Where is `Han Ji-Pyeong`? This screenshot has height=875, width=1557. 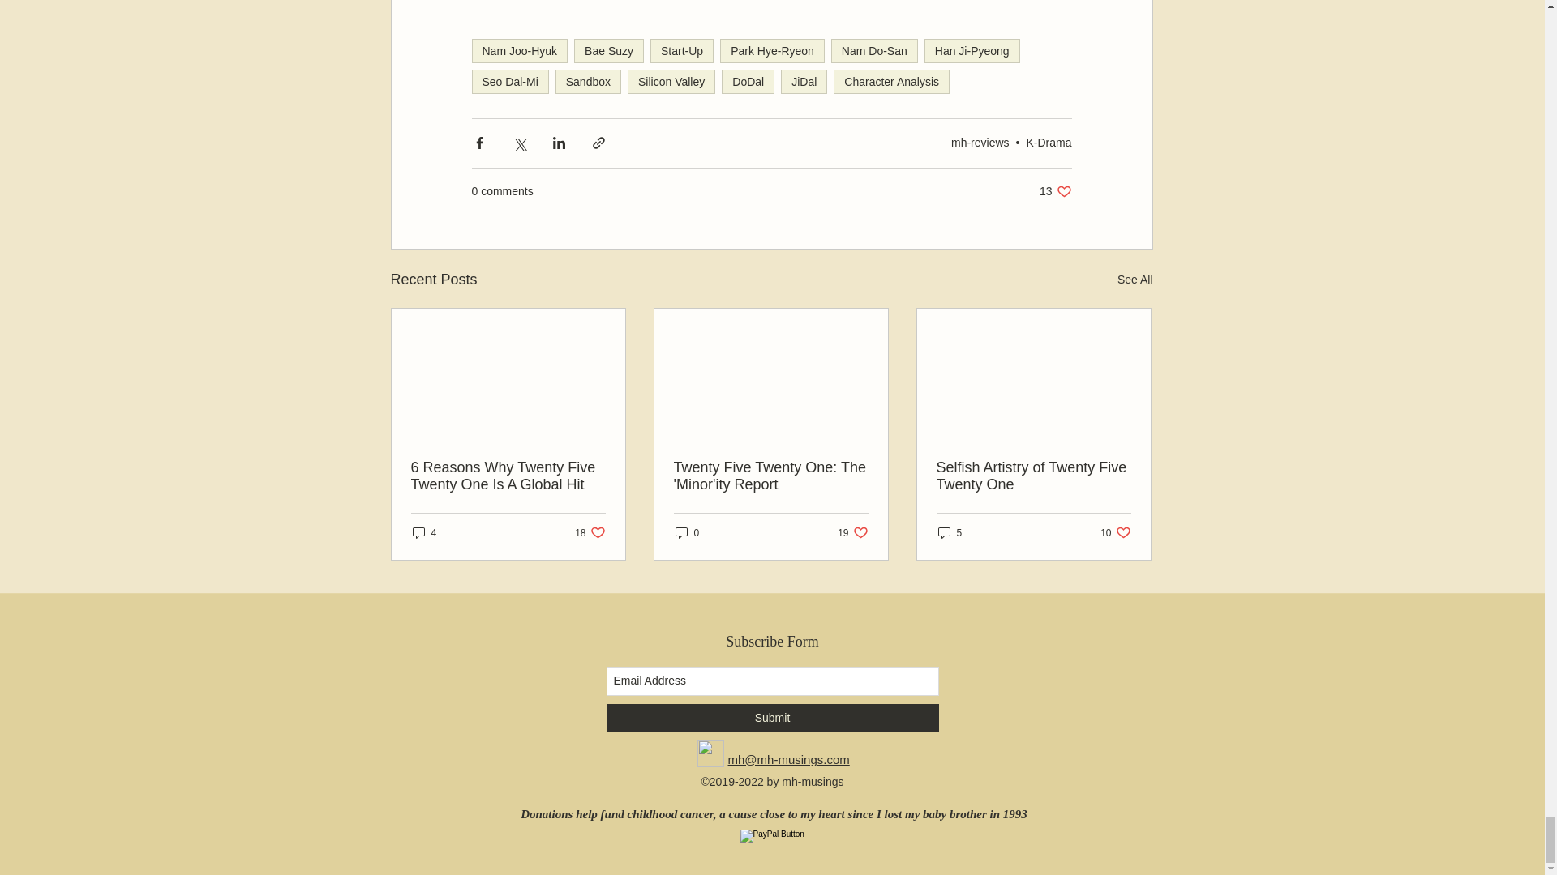 Han Ji-Pyeong is located at coordinates (972, 50).